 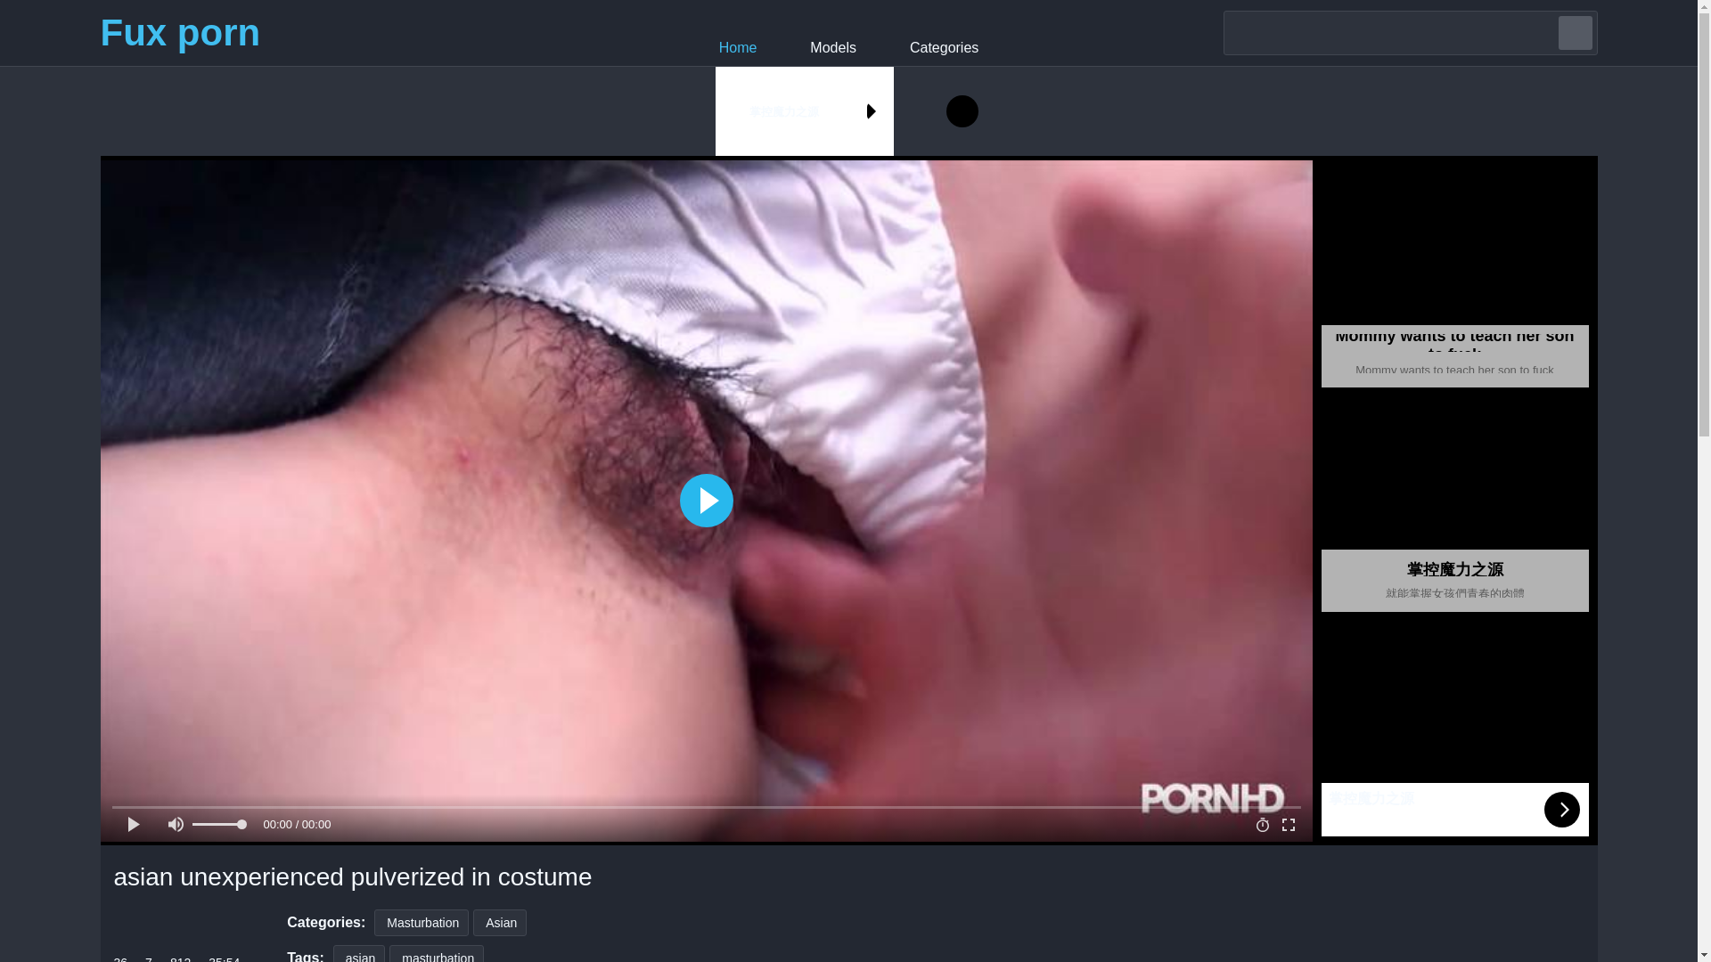 I want to click on Search, so click(x=1574, y=33).